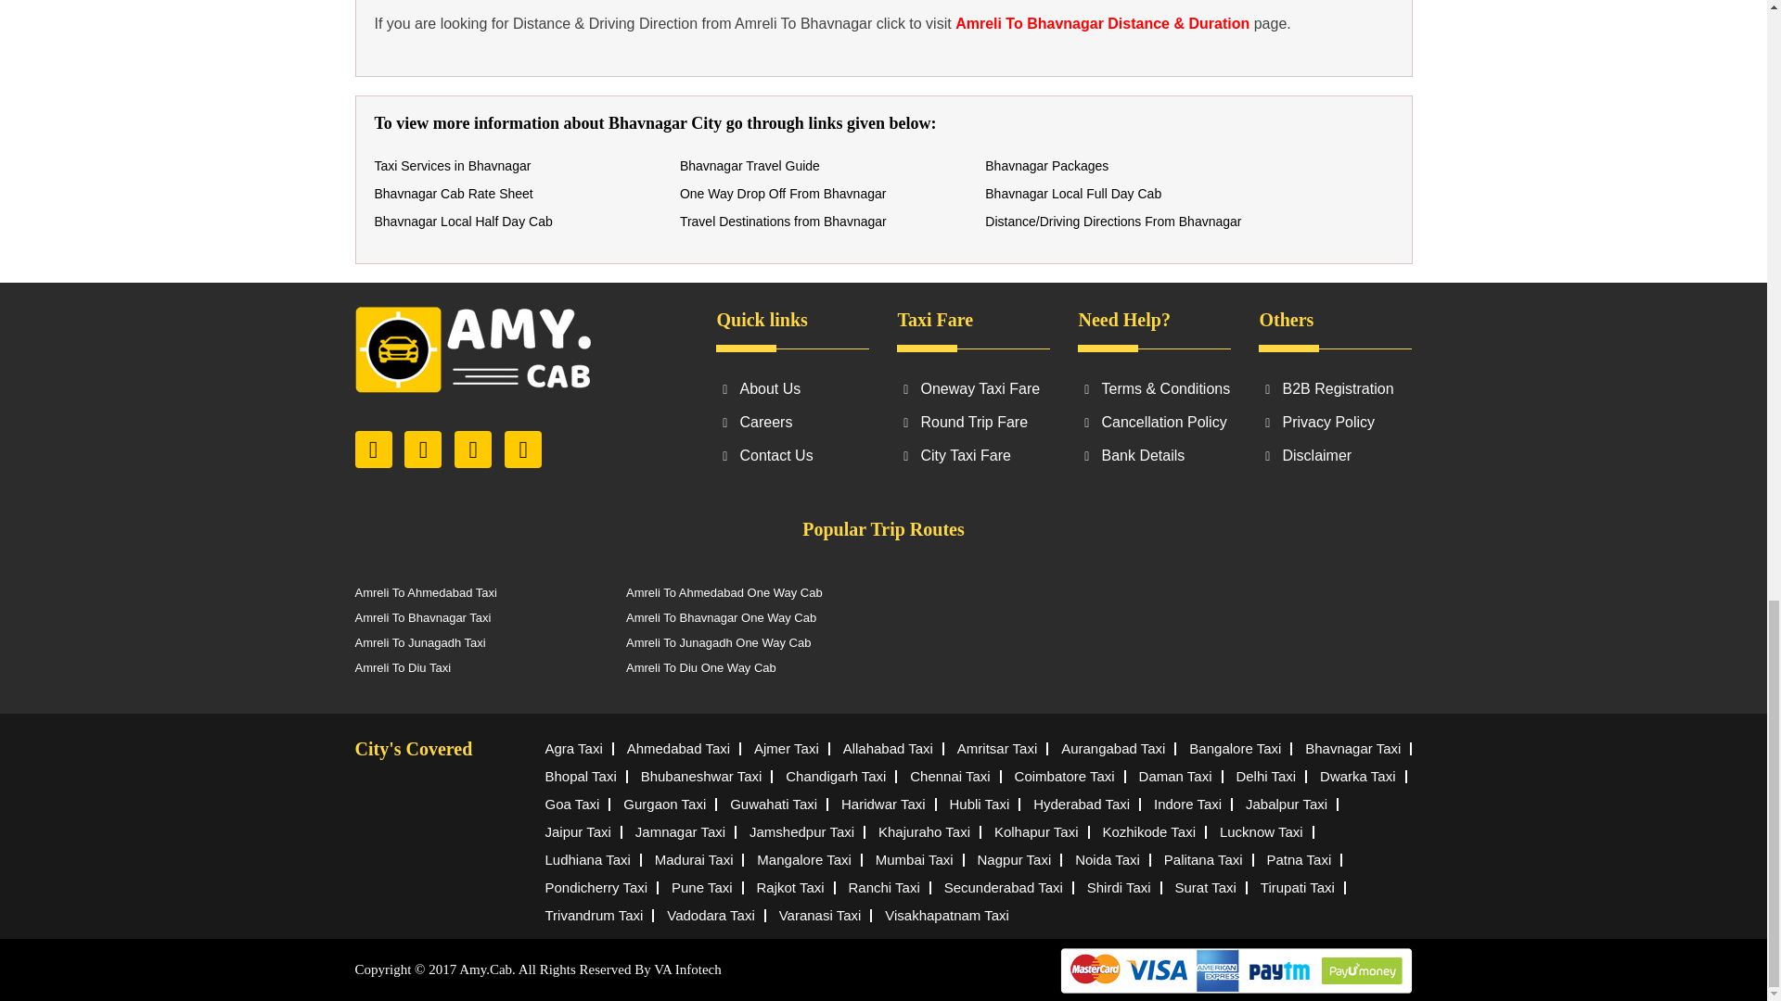 The image size is (1781, 1001). I want to click on Travel Destinations from Bhavnagar, so click(783, 222).